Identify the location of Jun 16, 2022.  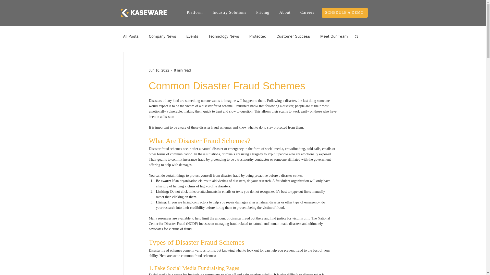
(159, 70).